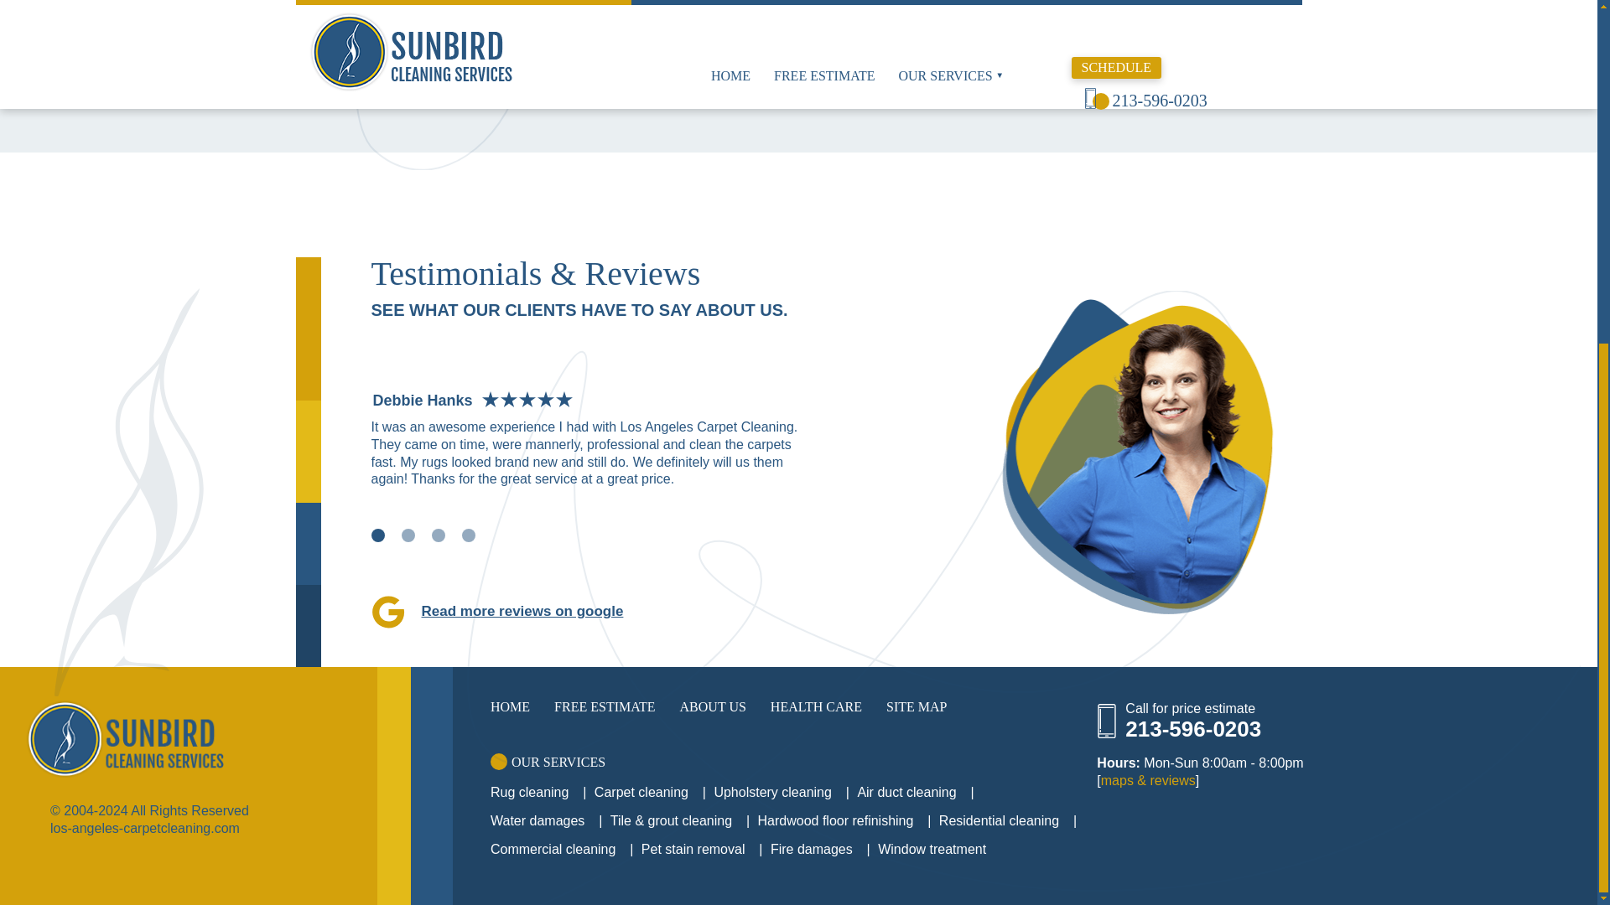  Describe the element at coordinates (382, 8) in the screenshot. I see `Pet stain removal` at that location.